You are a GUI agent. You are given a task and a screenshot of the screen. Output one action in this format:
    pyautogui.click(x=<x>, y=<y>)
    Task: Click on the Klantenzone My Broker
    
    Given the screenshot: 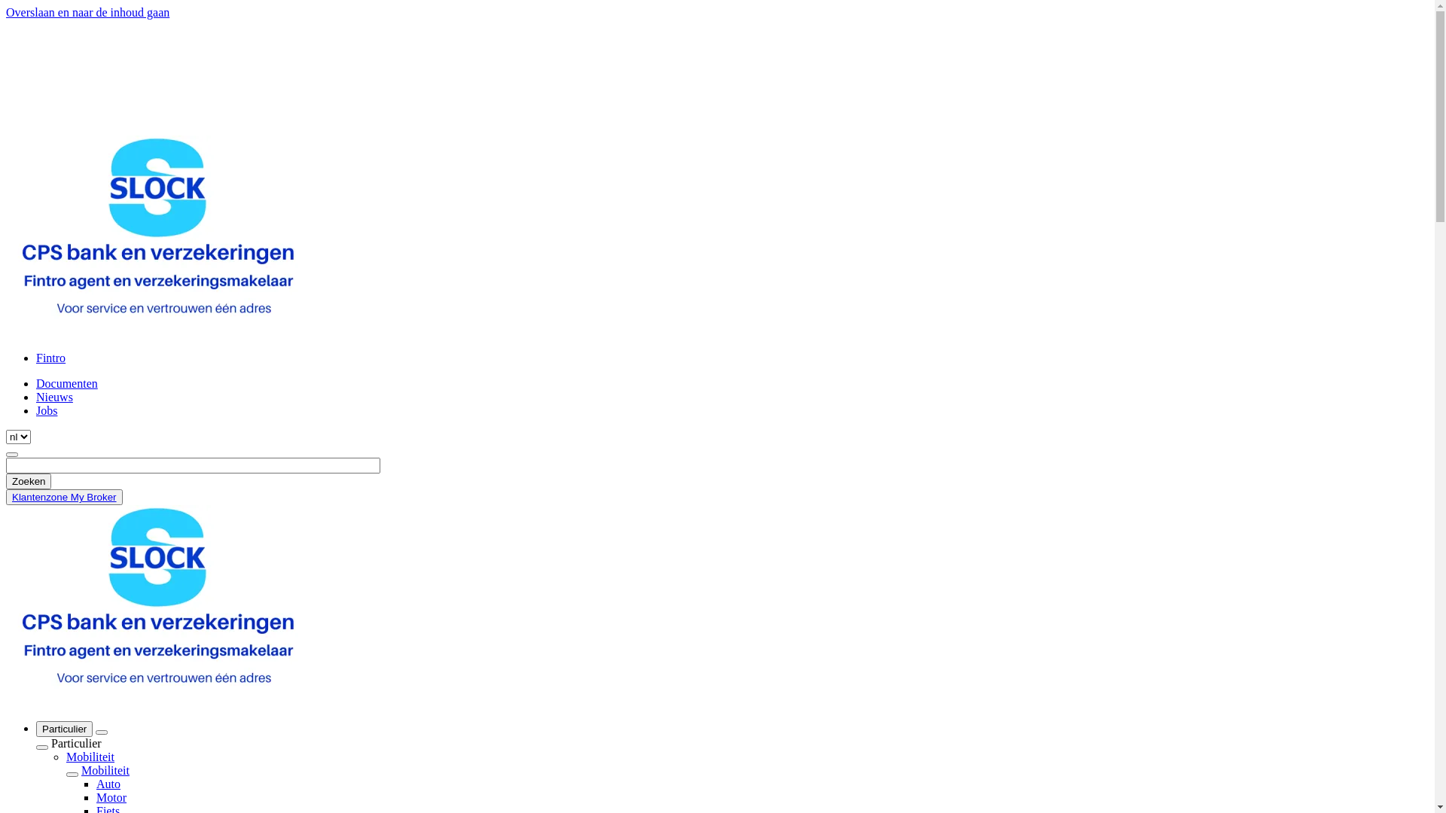 What is the action you would take?
    pyautogui.click(x=65, y=497)
    